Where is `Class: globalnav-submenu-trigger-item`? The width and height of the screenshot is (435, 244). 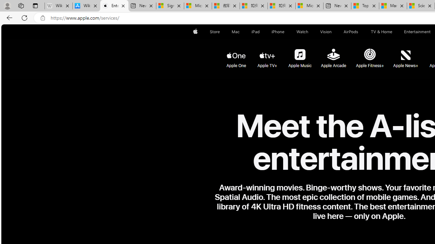 Class: globalnav-submenu-trigger-item is located at coordinates (394, 32).